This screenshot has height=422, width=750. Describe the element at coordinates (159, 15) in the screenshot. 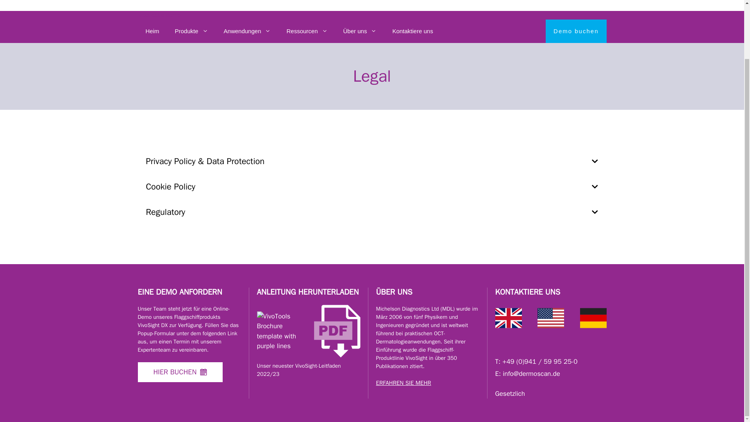

I see `Request a demo` at that location.